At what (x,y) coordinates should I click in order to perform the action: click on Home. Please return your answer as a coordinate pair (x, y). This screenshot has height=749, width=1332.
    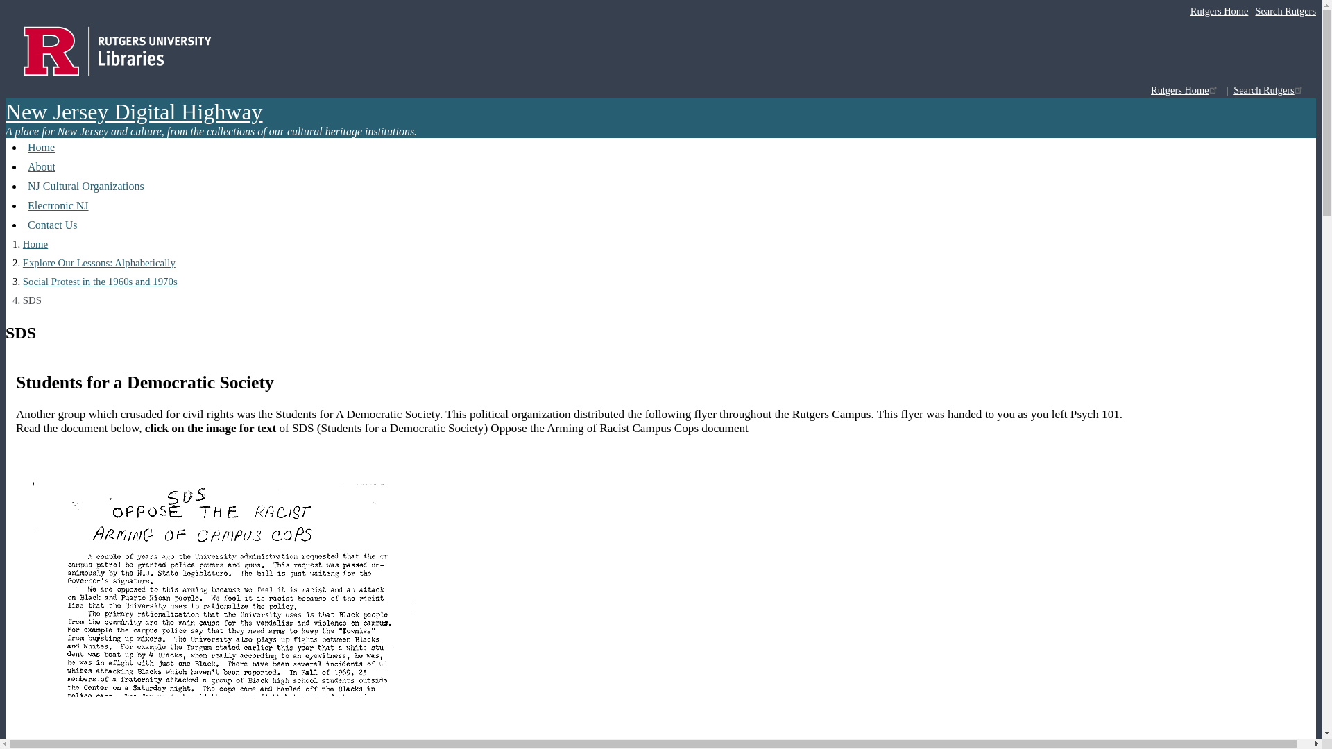
    Looking at the image, I should click on (41, 147).